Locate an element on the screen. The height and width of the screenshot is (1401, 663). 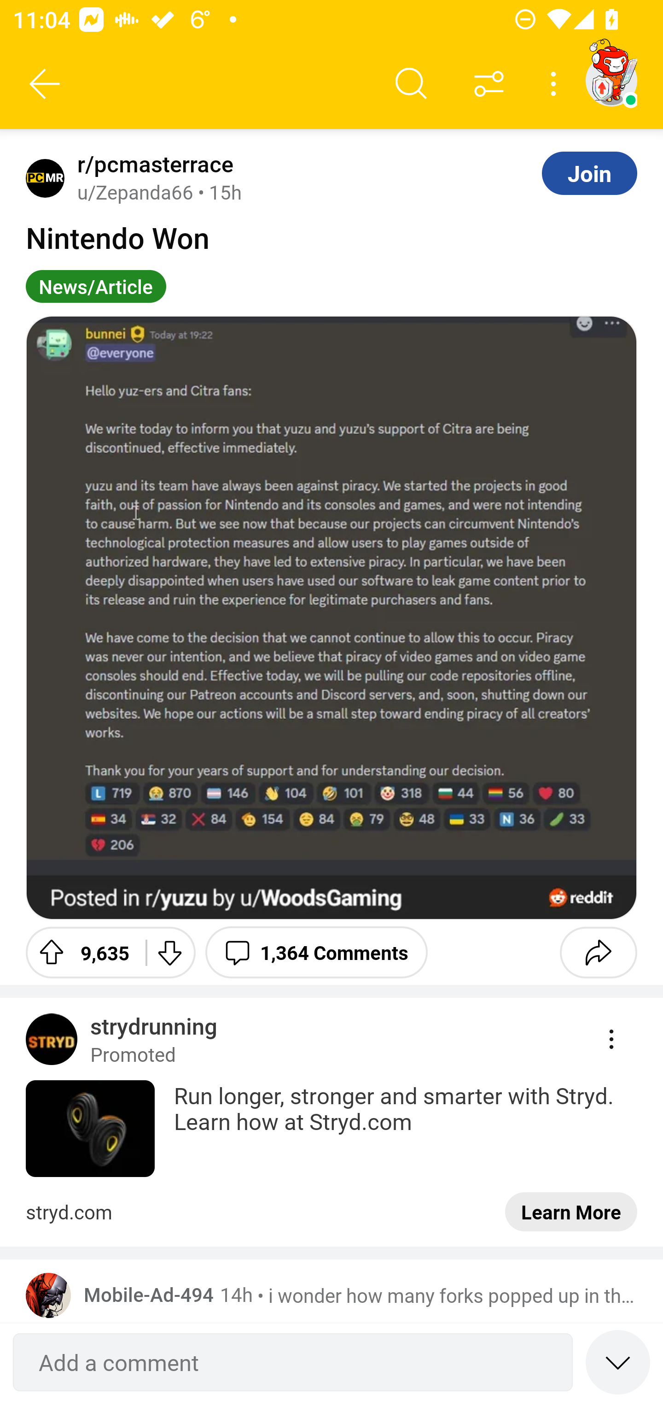
Speed read is located at coordinates (618, 1361).